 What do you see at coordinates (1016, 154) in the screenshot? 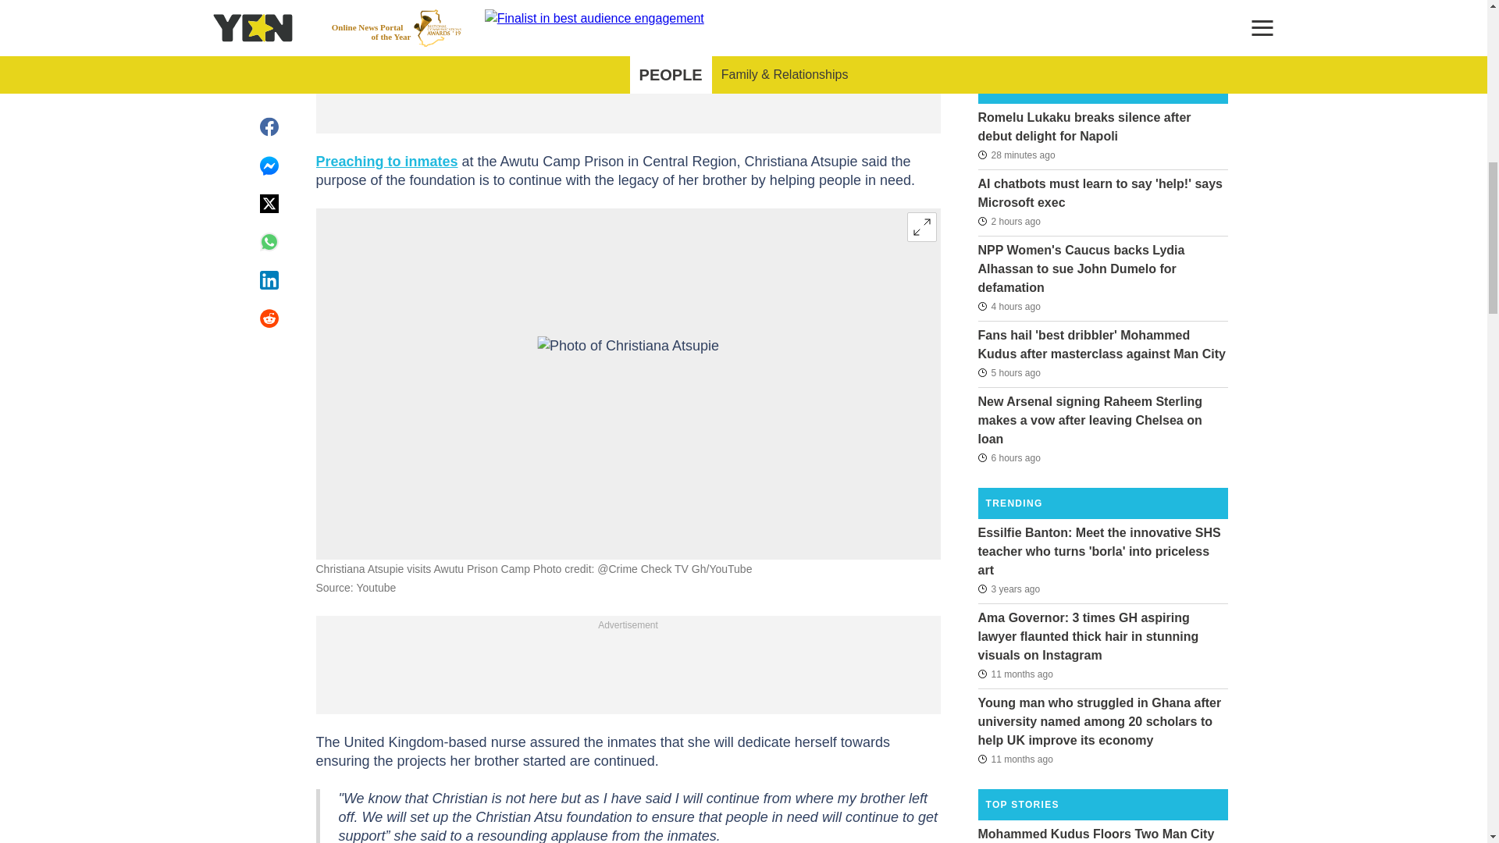
I see `2024-09-01T05:16:20Z` at bounding box center [1016, 154].